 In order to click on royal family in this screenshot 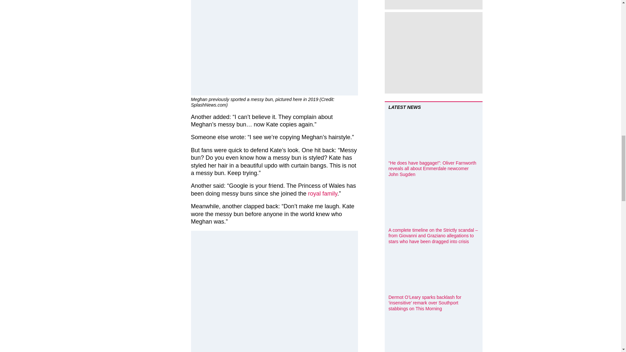, I will do `click(322, 194)`.